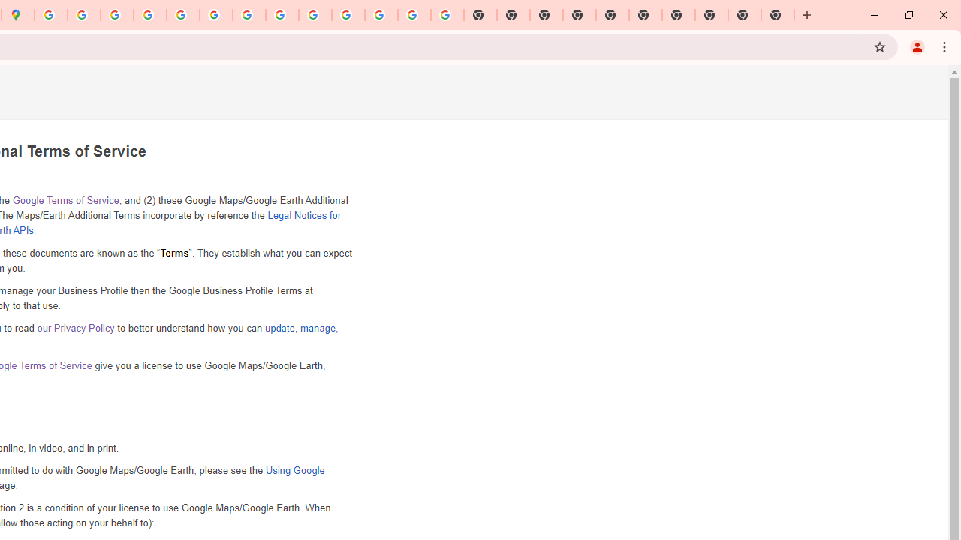 This screenshot has height=540, width=961. What do you see at coordinates (943, 15) in the screenshot?
I see `Close` at bounding box center [943, 15].